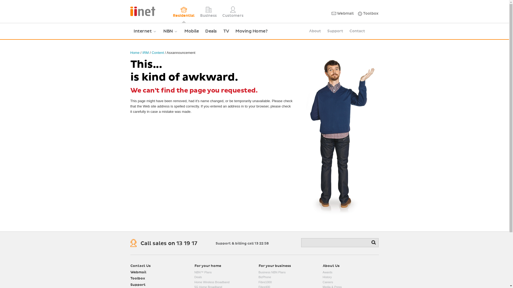 Image resolution: width=513 pixels, height=288 pixels. What do you see at coordinates (184, 11) in the screenshot?
I see `Residential` at bounding box center [184, 11].